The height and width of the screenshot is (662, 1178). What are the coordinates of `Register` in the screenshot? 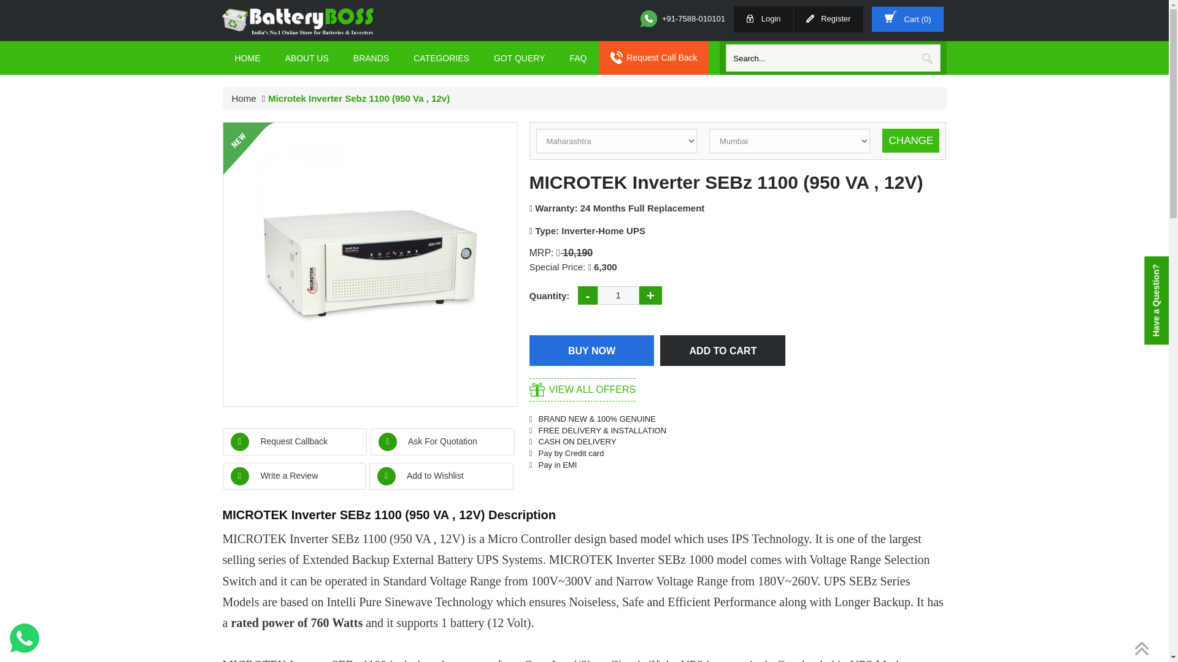 It's located at (828, 18).